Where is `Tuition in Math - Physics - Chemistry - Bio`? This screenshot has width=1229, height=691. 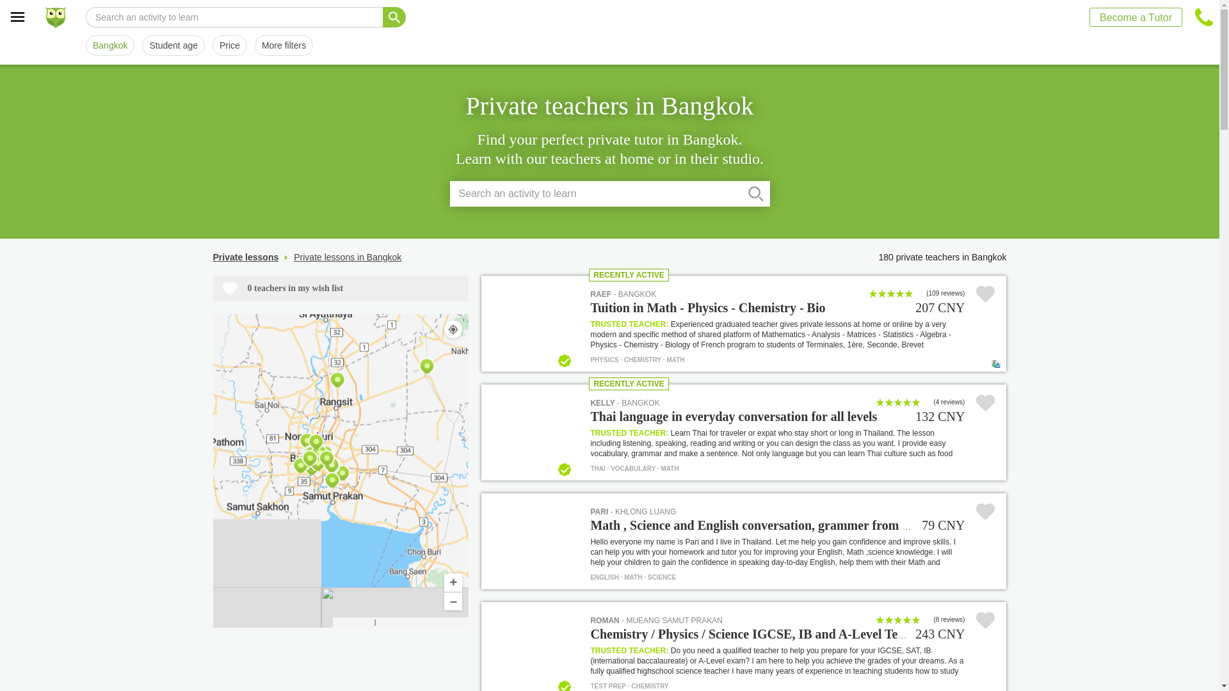 Tuition in Math - Physics - Chemistry - Bio is located at coordinates (749, 308).